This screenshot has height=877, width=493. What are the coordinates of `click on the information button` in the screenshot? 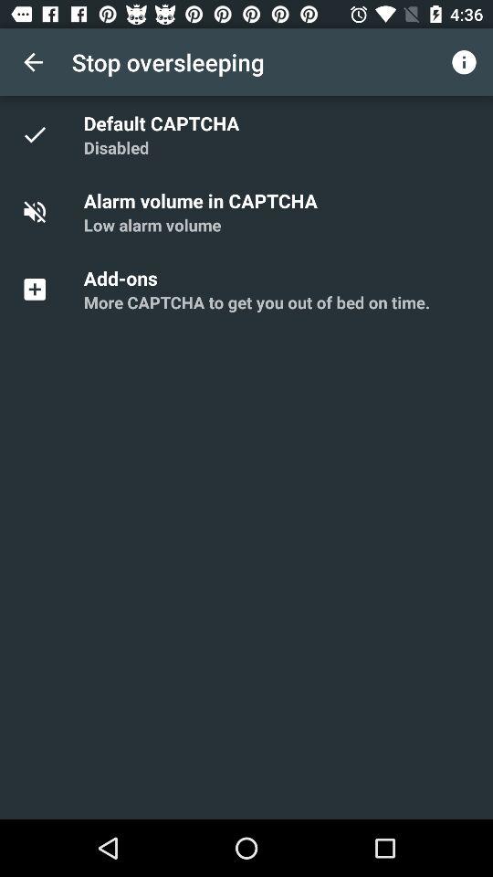 It's located at (464, 62).